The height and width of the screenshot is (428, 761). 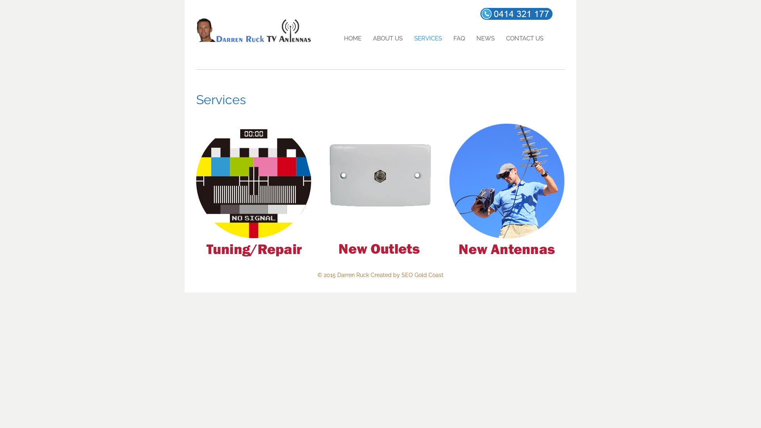 What do you see at coordinates (380, 190) in the screenshot?
I see `New Outlets` at bounding box center [380, 190].